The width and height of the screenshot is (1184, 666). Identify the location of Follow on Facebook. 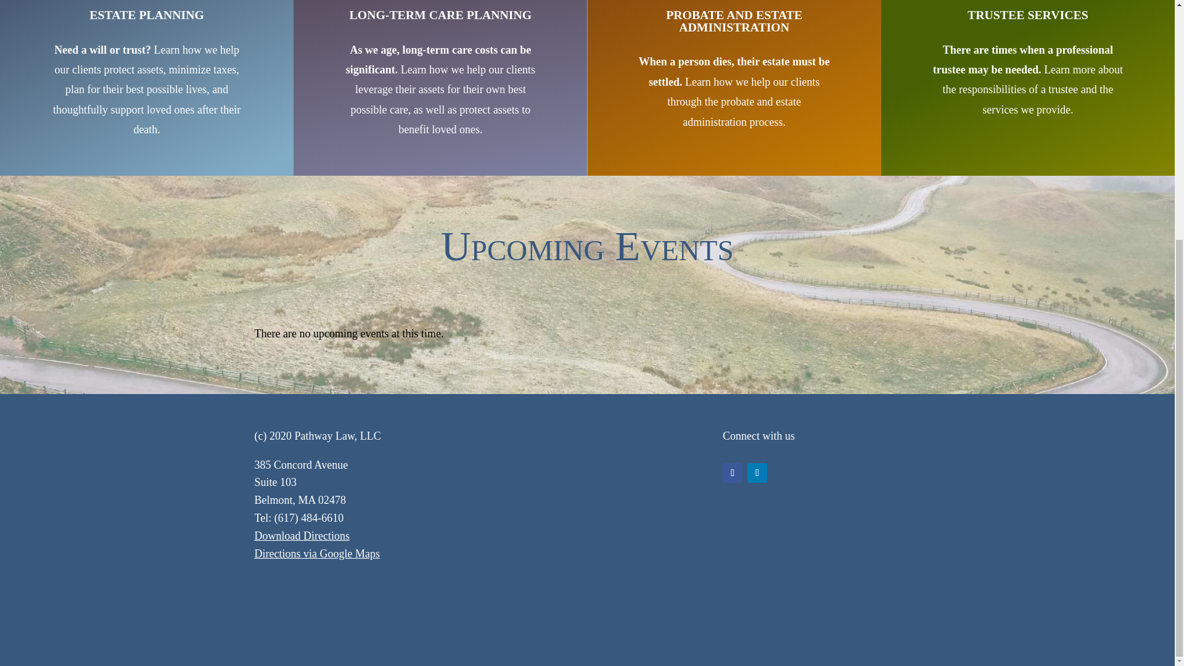
(732, 472).